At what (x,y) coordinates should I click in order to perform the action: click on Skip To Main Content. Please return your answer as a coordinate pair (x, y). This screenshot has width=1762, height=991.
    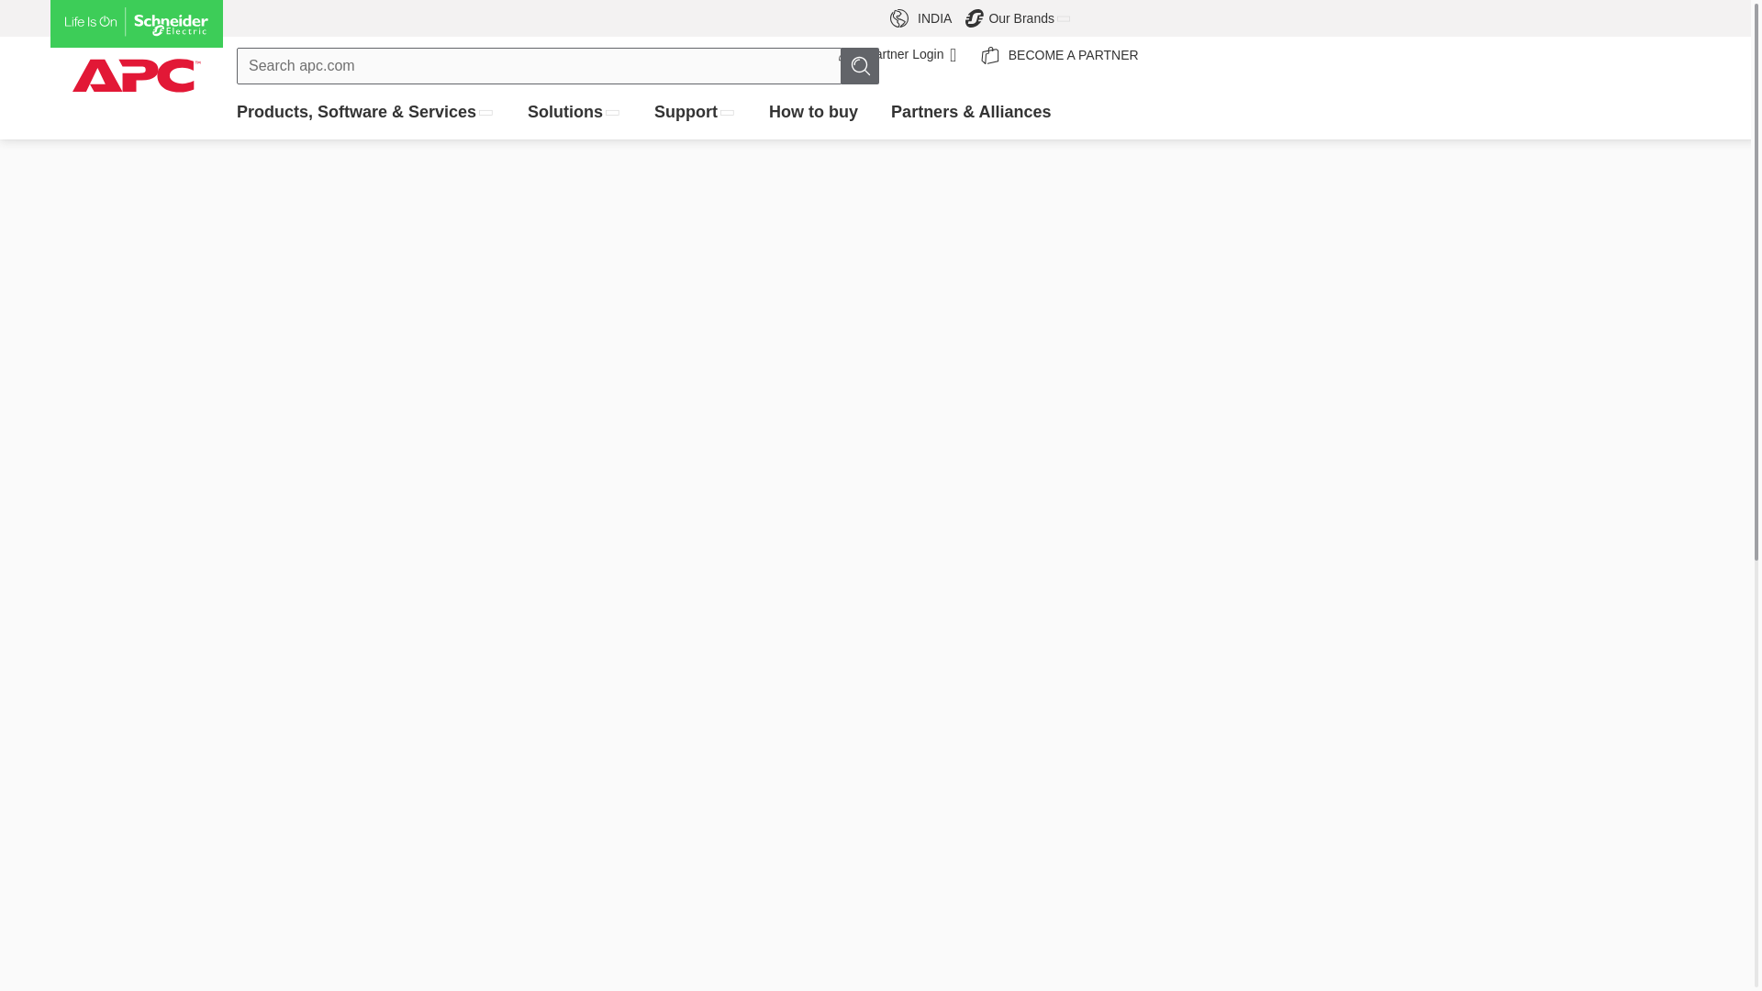
    Looking at the image, I should click on (861, 65).